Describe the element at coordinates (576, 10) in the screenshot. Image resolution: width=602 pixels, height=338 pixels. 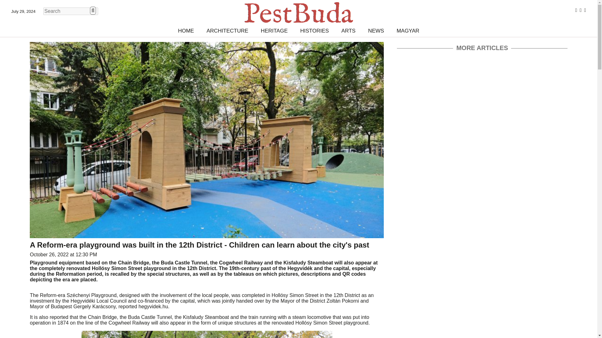
I see `Facebook` at that location.